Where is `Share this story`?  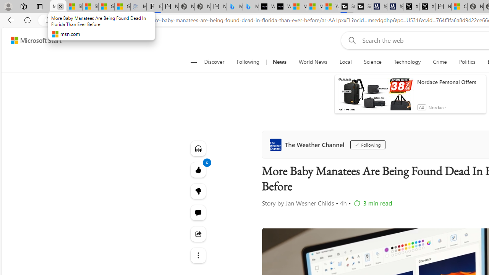 Share this story is located at coordinates (198, 234).